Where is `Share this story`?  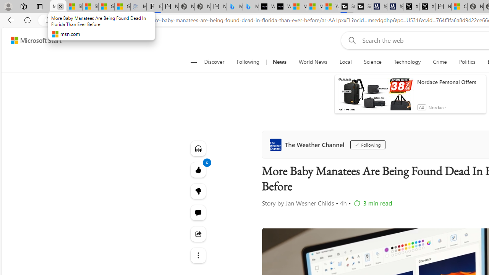 Share this story is located at coordinates (198, 234).